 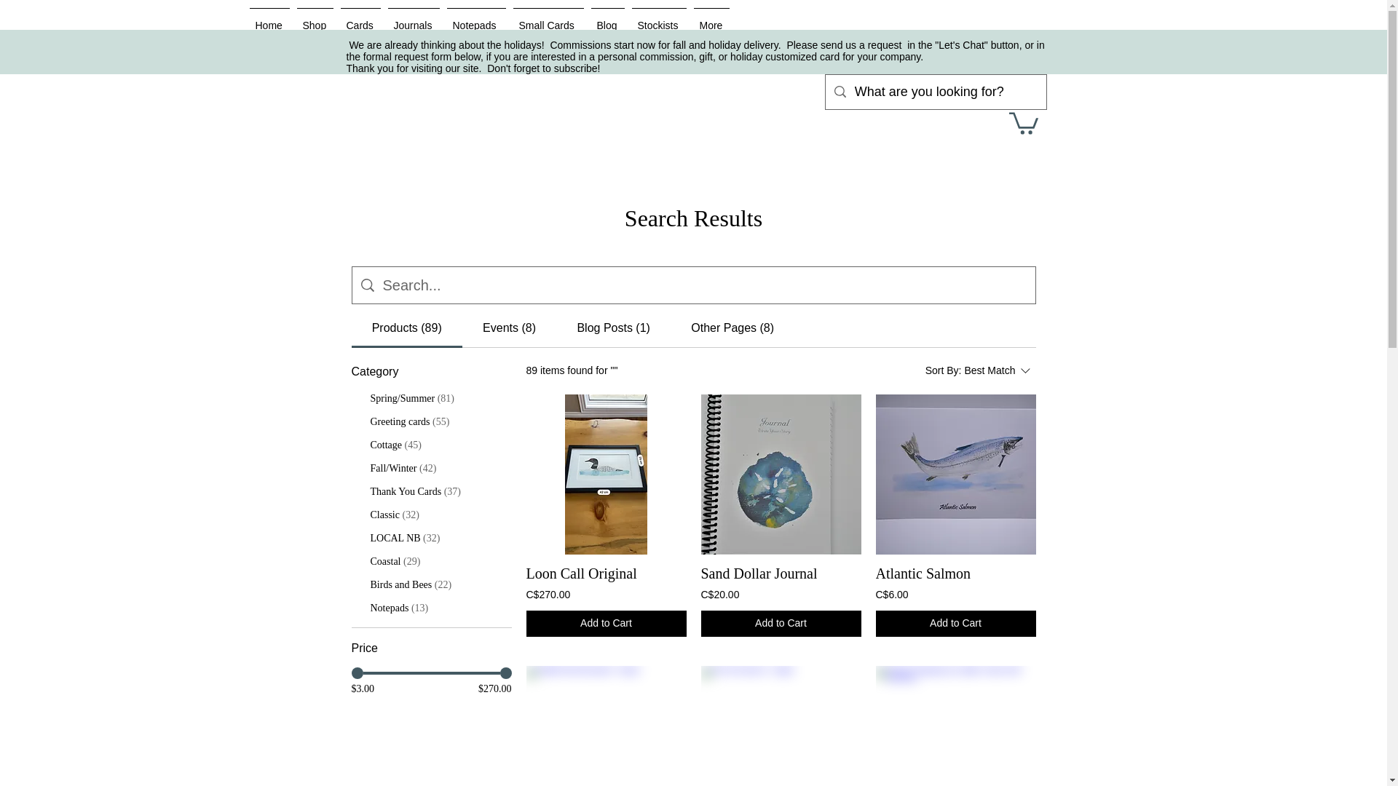 What do you see at coordinates (955, 475) in the screenshot?
I see `Atlantic Salmon` at bounding box center [955, 475].